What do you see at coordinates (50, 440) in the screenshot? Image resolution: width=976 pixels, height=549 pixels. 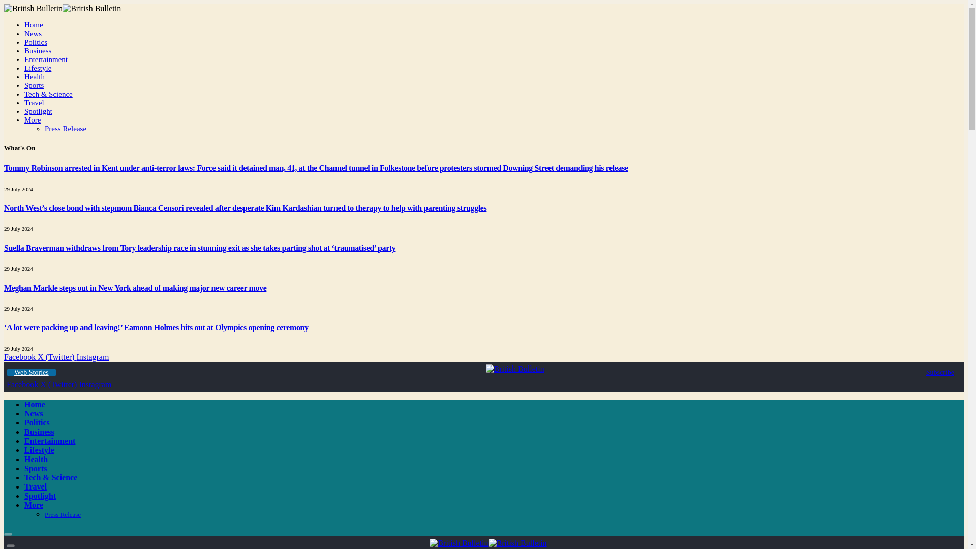 I see `Entertainment` at bounding box center [50, 440].